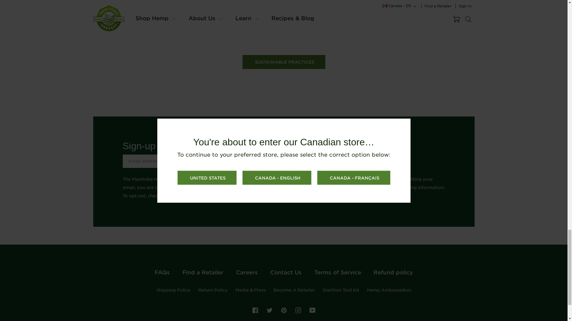  What do you see at coordinates (269, 310) in the screenshot?
I see `Manitoba Harvest Hemp Foods on Twitter` at bounding box center [269, 310].